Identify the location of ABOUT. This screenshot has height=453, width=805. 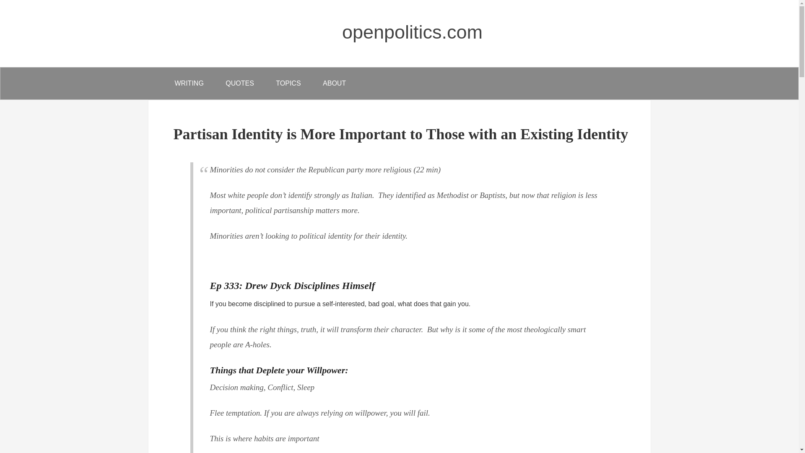
(334, 83).